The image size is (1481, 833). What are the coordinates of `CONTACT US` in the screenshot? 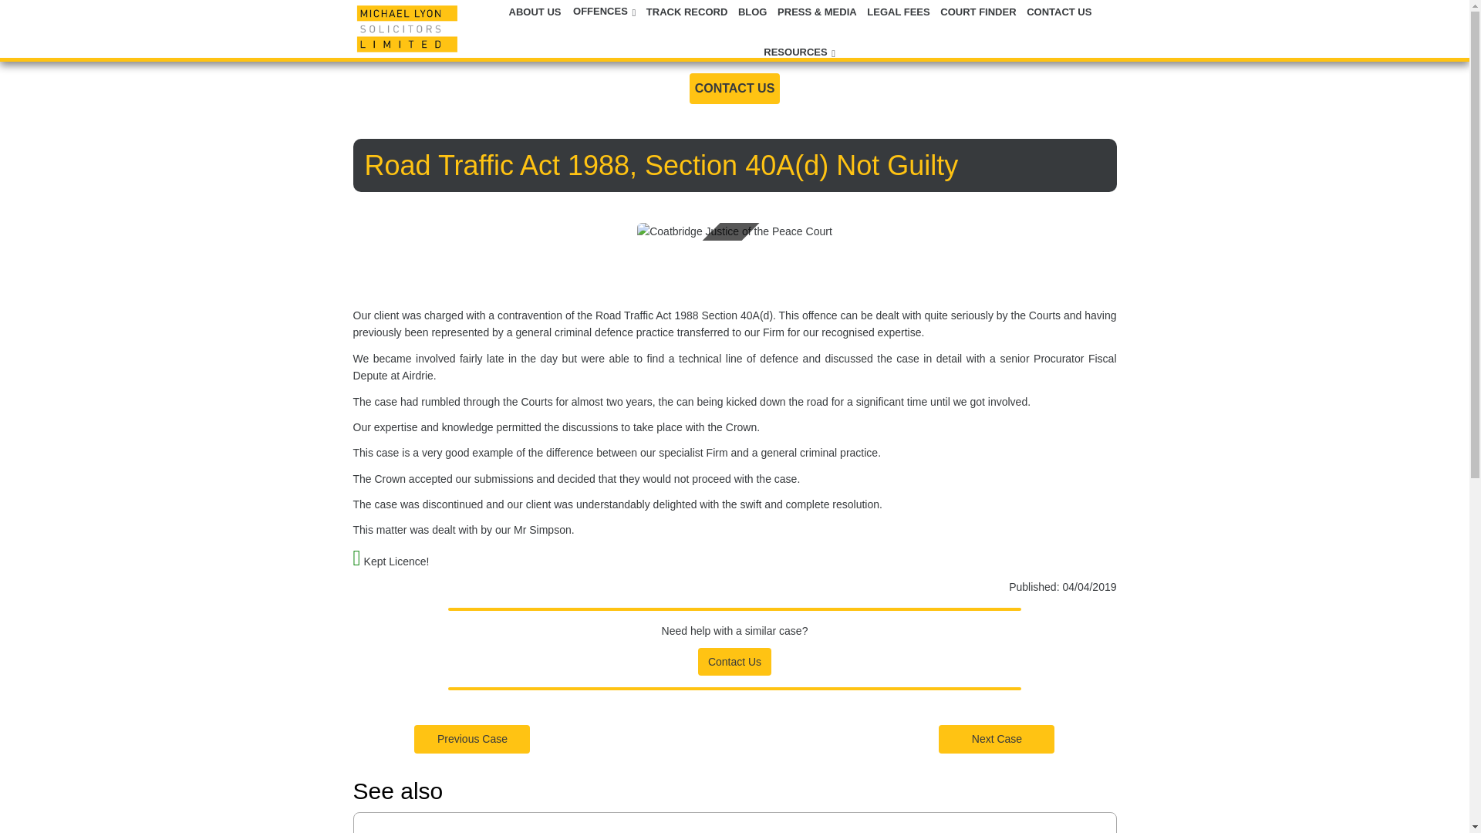 It's located at (734, 88).